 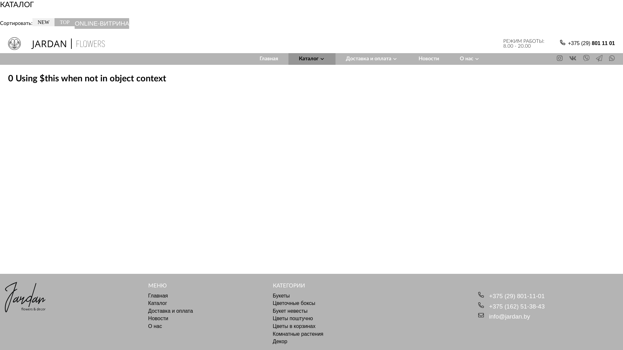 I want to click on instagram, so click(x=560, y=59).